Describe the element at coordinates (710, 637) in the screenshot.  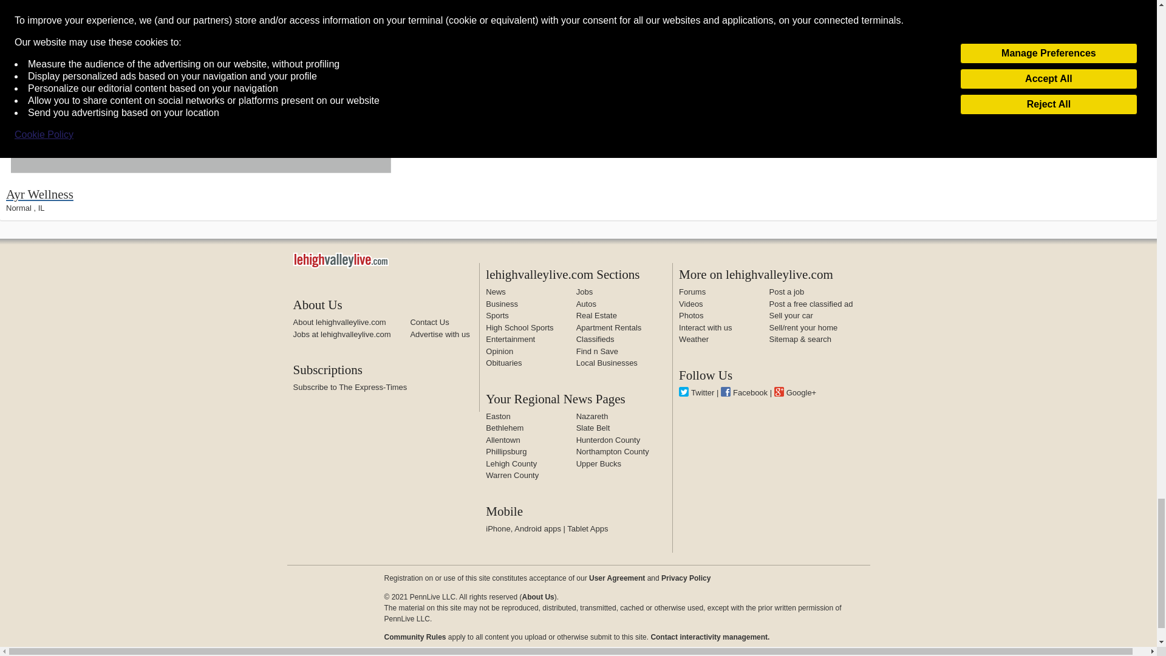
I see `Community Rules` at that location.